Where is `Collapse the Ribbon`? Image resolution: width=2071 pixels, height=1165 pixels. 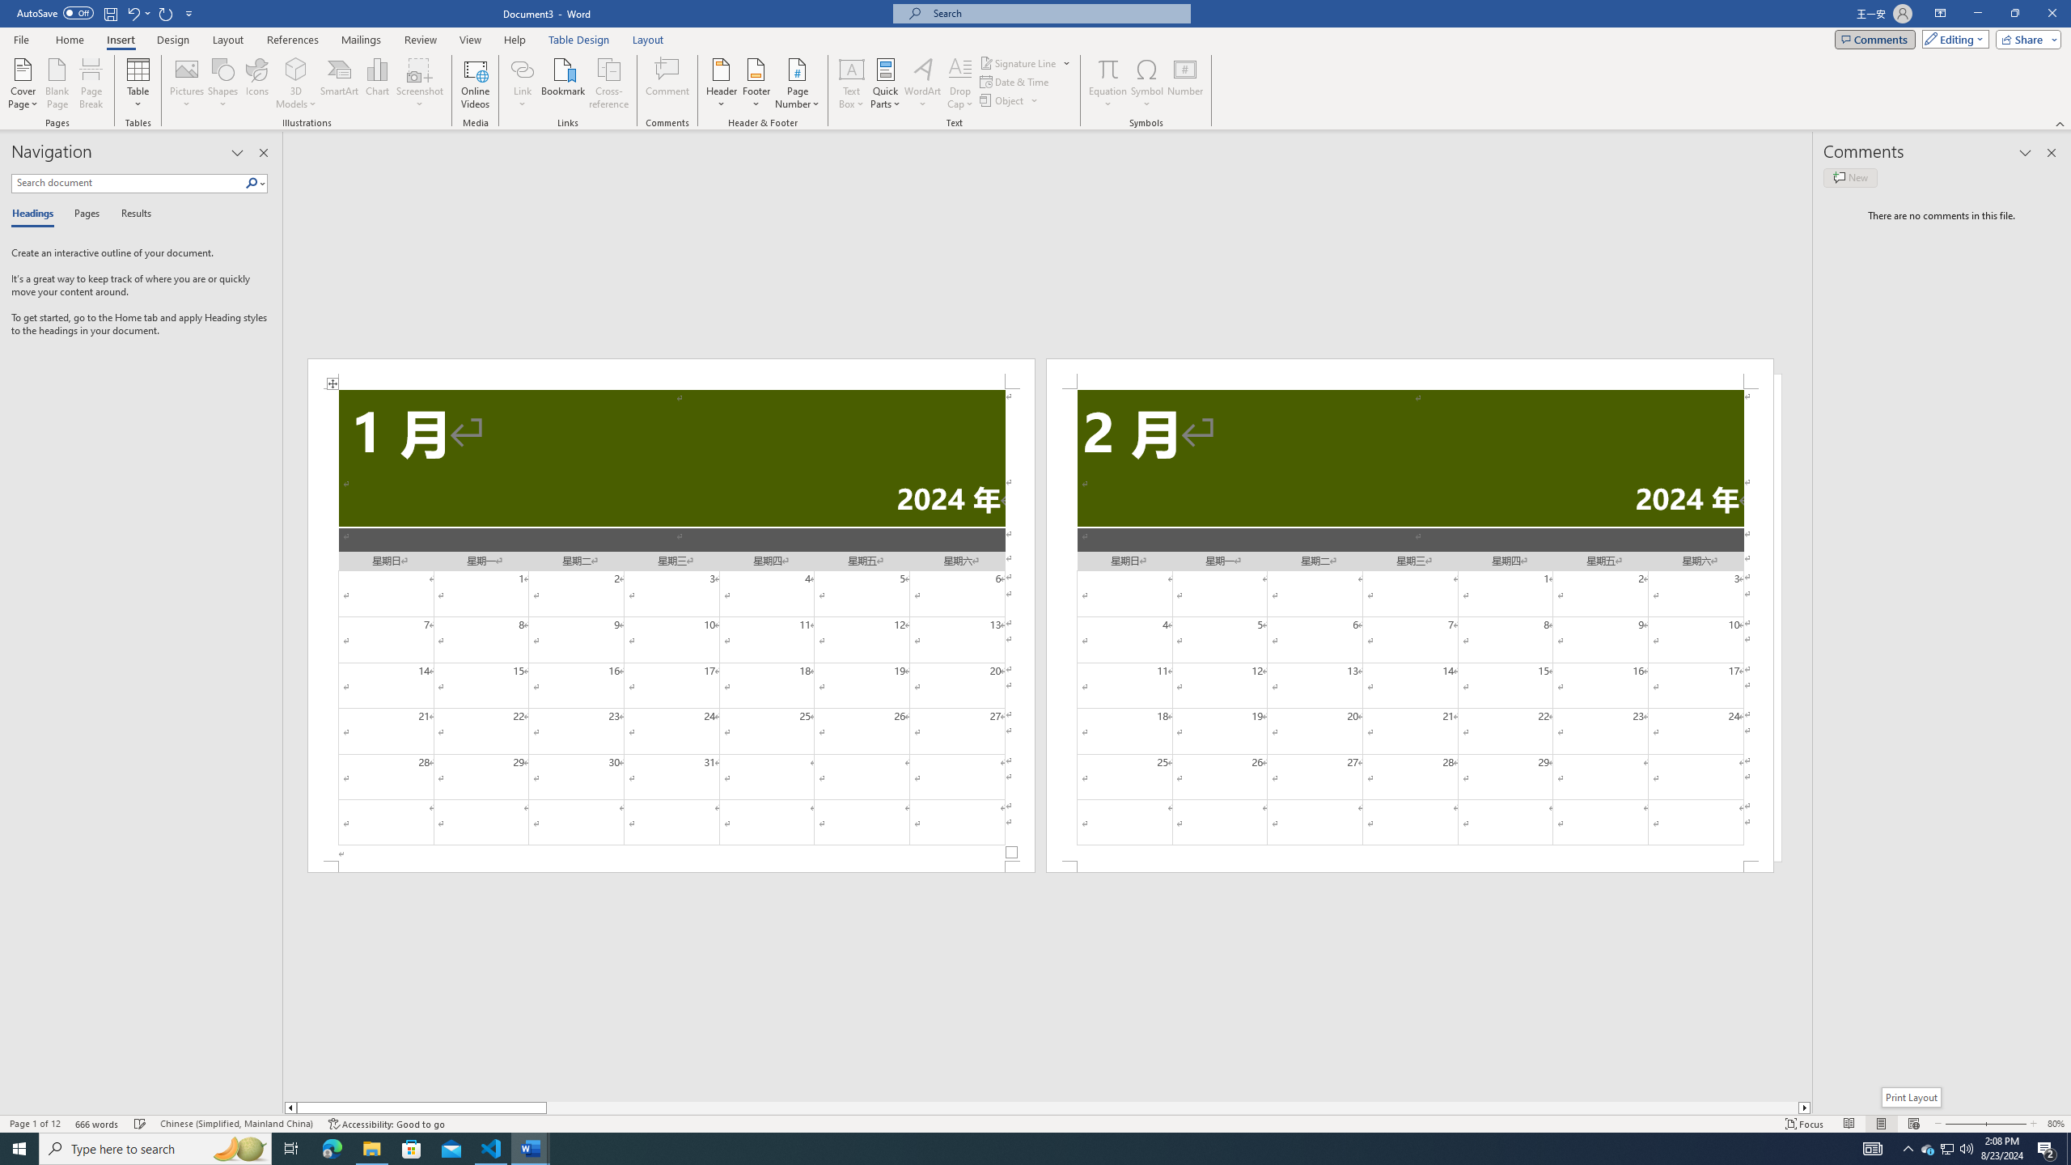
Collapse the Ribbon is located at coordinates (2060, 123).